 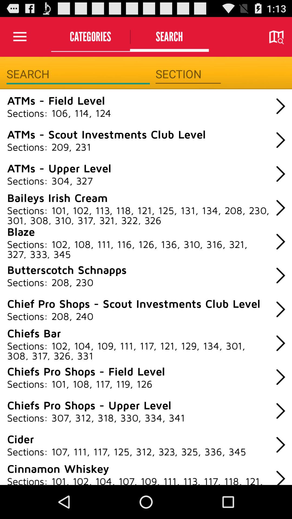 What do you see at coordinates (67, 270) in the screenshot?
I see `tap item above the sections: 208, 230 icon` at bounding box center [67, 270].